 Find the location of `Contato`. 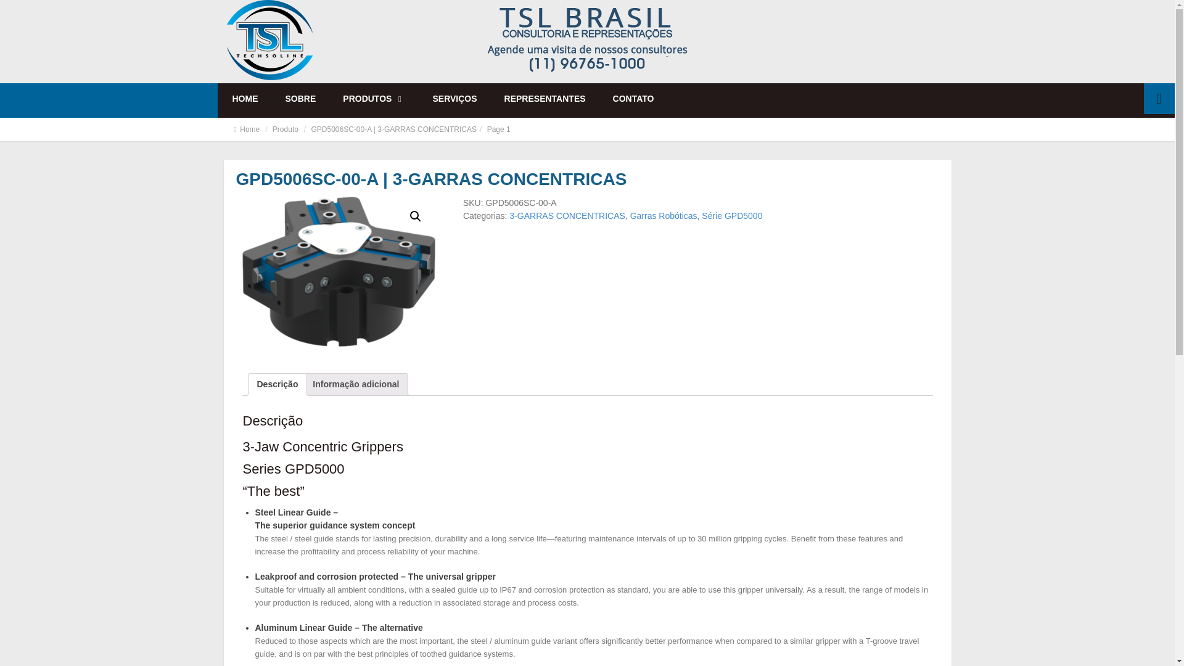

Contato is located at coordinates (634, 99).